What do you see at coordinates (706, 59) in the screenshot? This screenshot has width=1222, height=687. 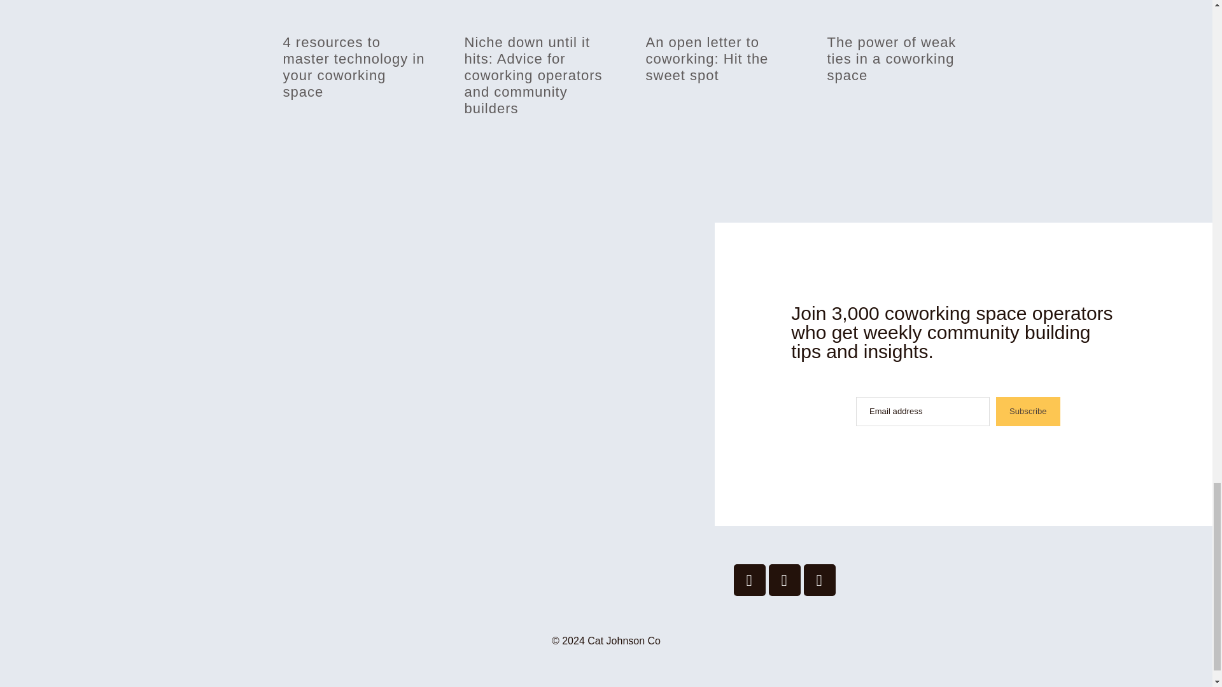 I see `An open letter to coworking: Hit the sweet spot` at bounding box center [706, 59].